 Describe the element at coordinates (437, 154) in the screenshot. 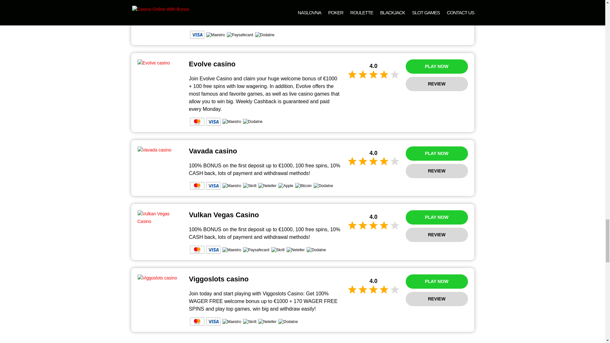

I see `PLAY NOW` at that location.